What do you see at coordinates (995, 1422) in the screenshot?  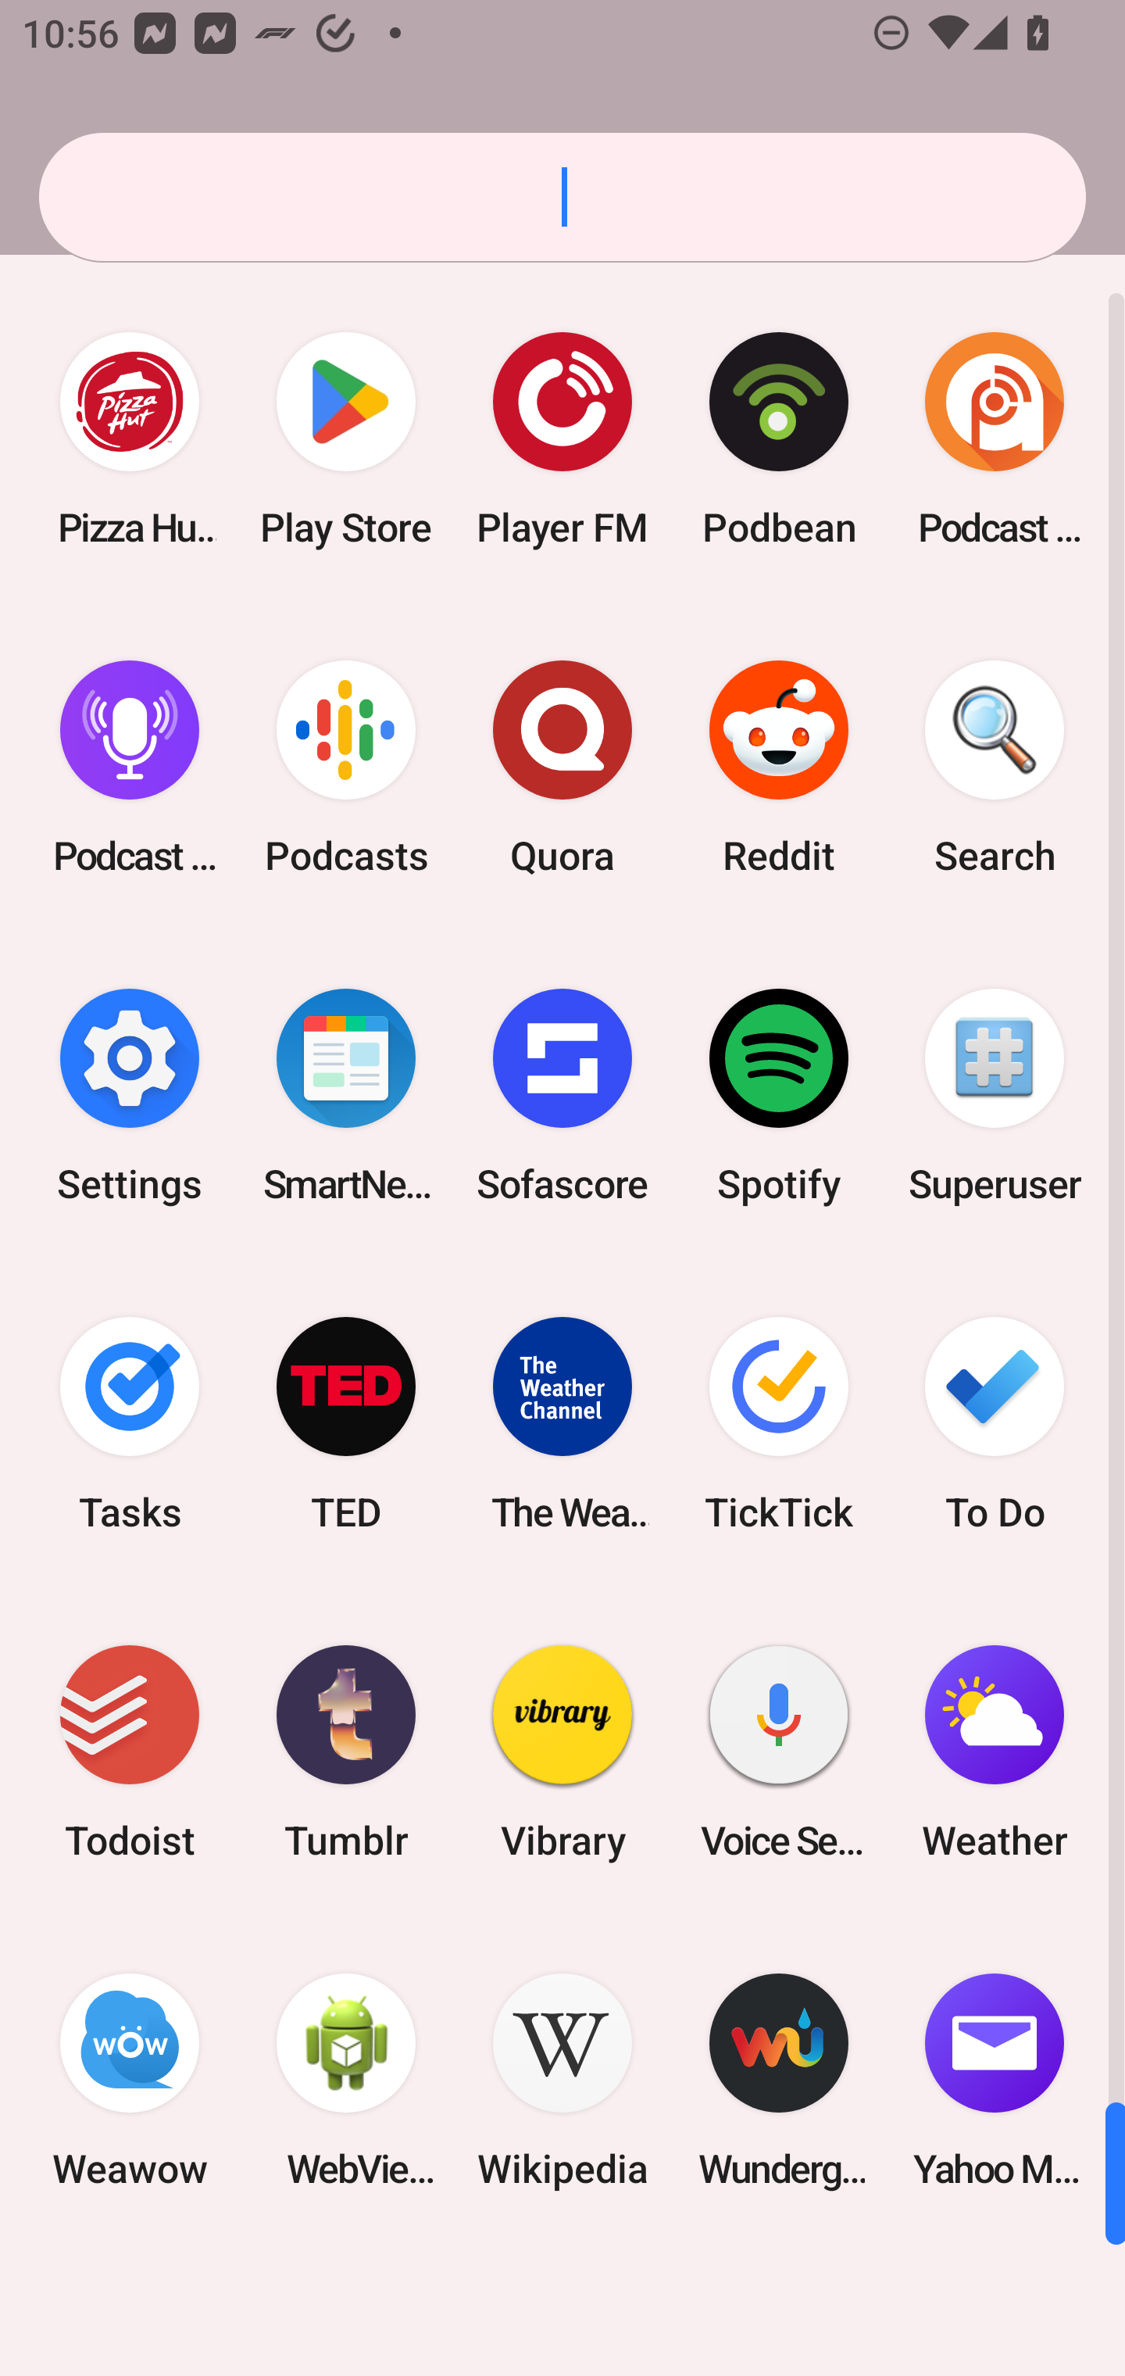 I see `To Do` at bounding box center [995, 1422].